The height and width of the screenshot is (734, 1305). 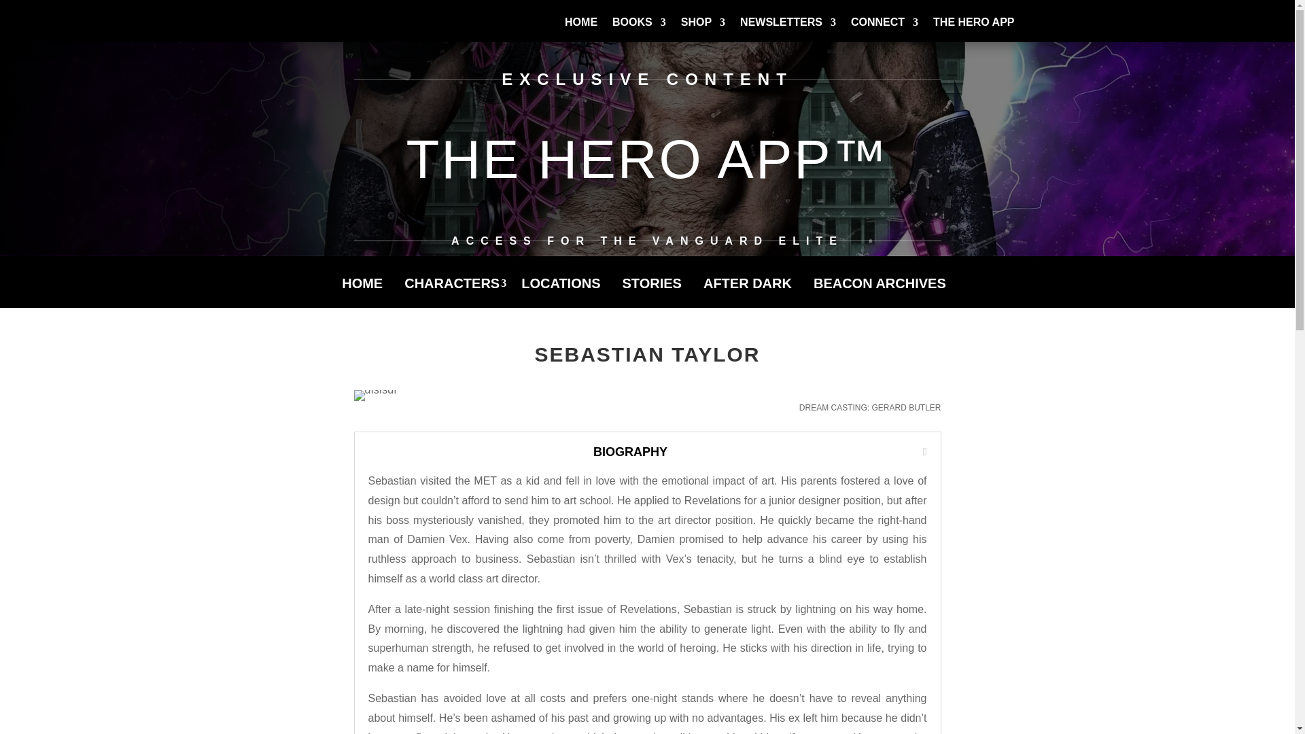 What do you see at coordinates (581, 32) in the screenshot?
I see `HOME` at bounding box center [581, 32].